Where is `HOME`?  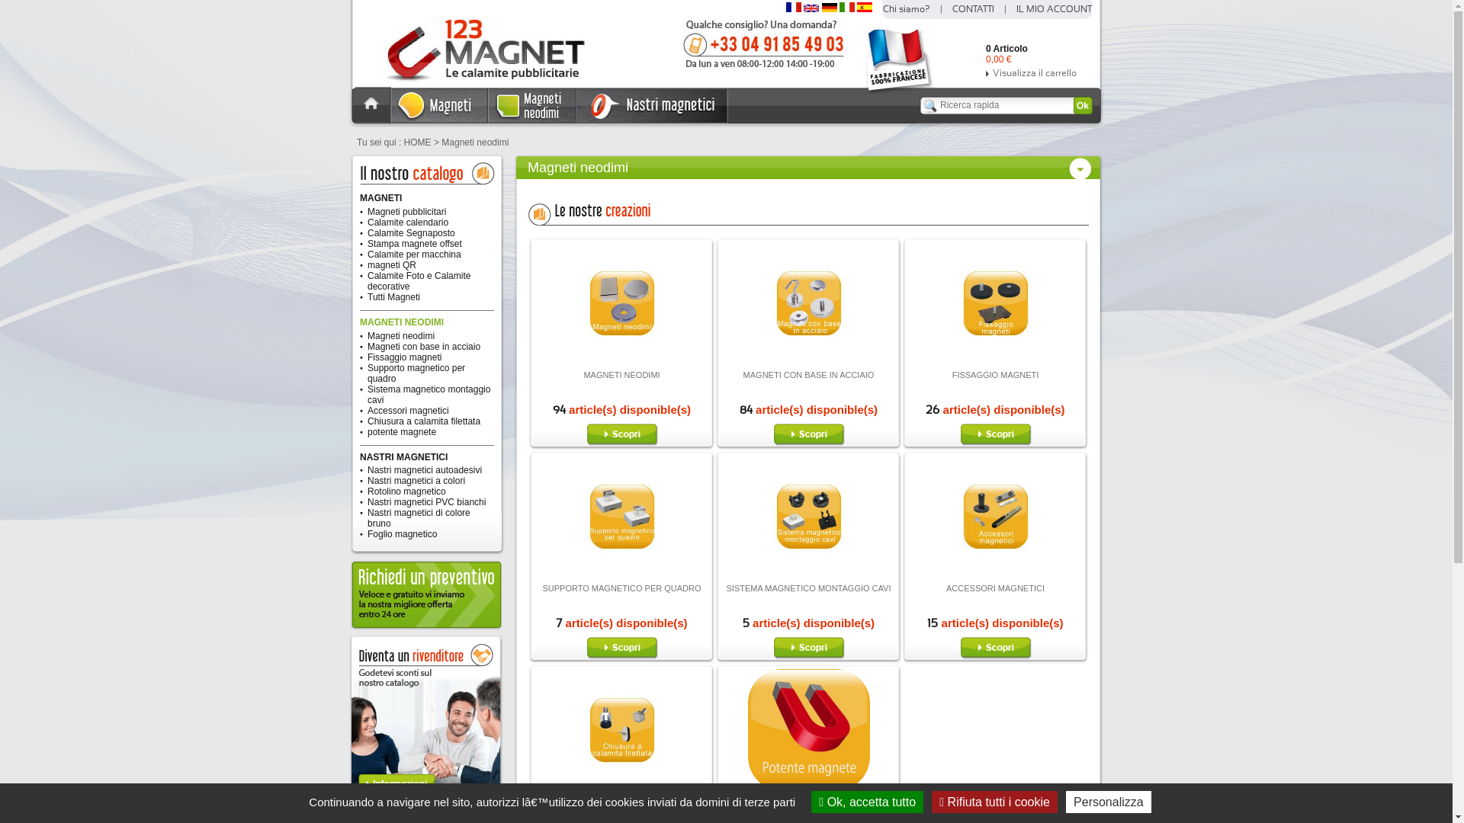
HOME is located at coordinates (374, 120).